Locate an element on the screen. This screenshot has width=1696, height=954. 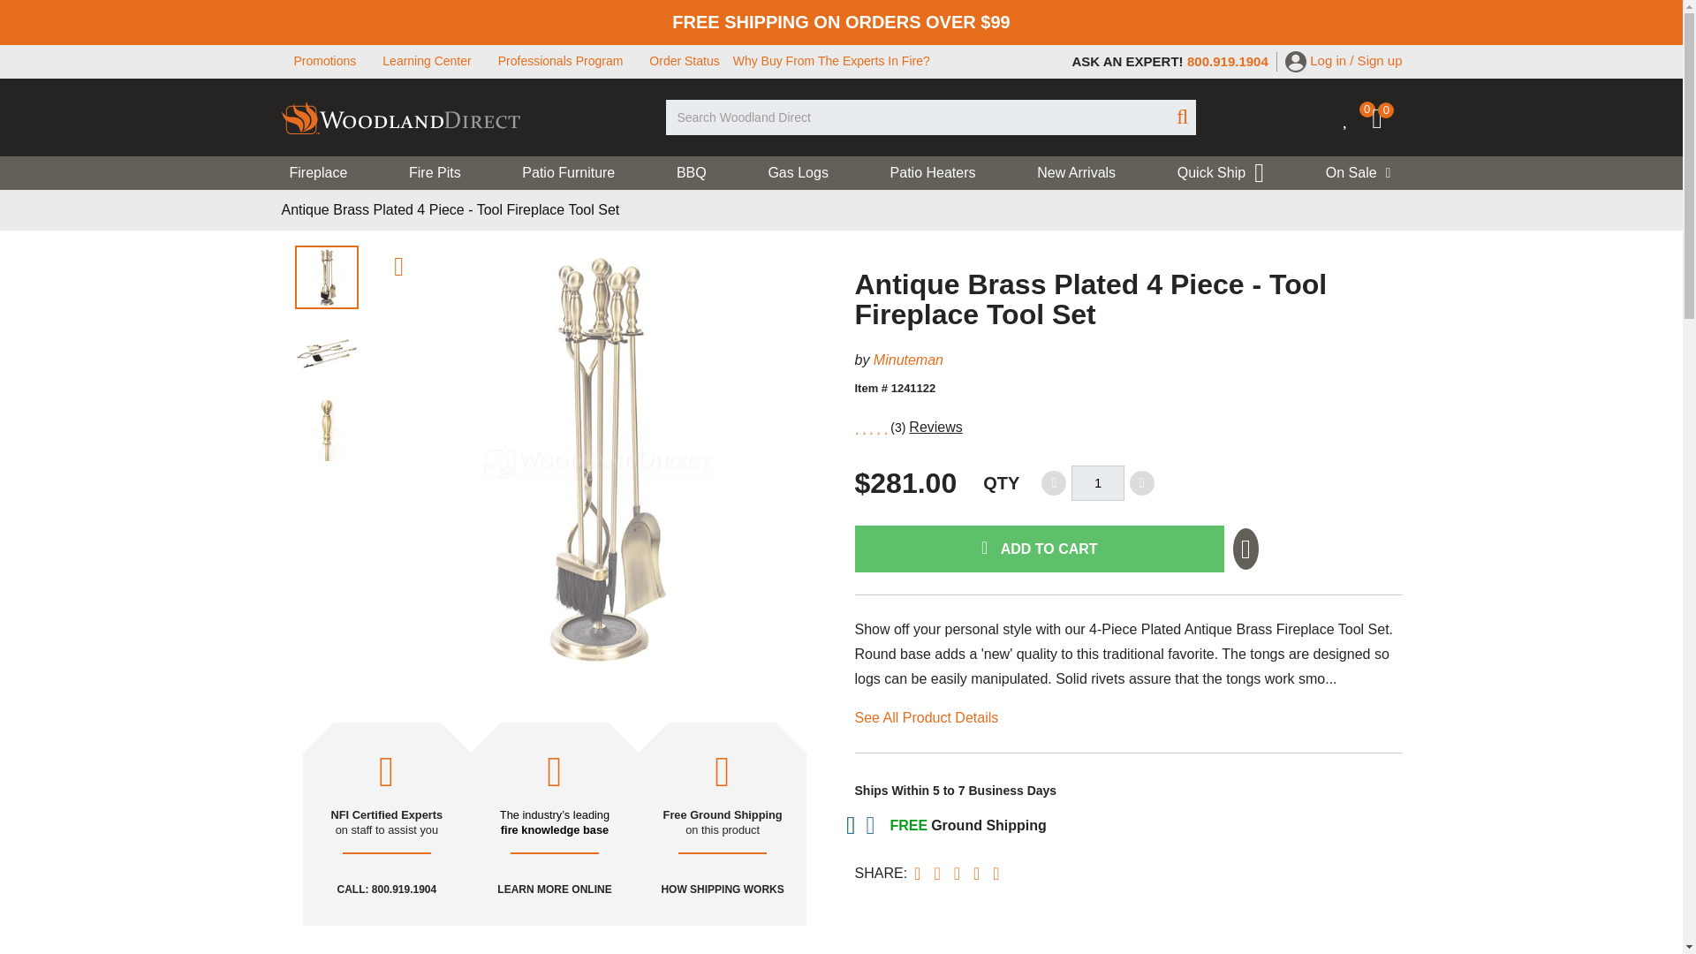
Promotions is located at coordinates (325, 61).